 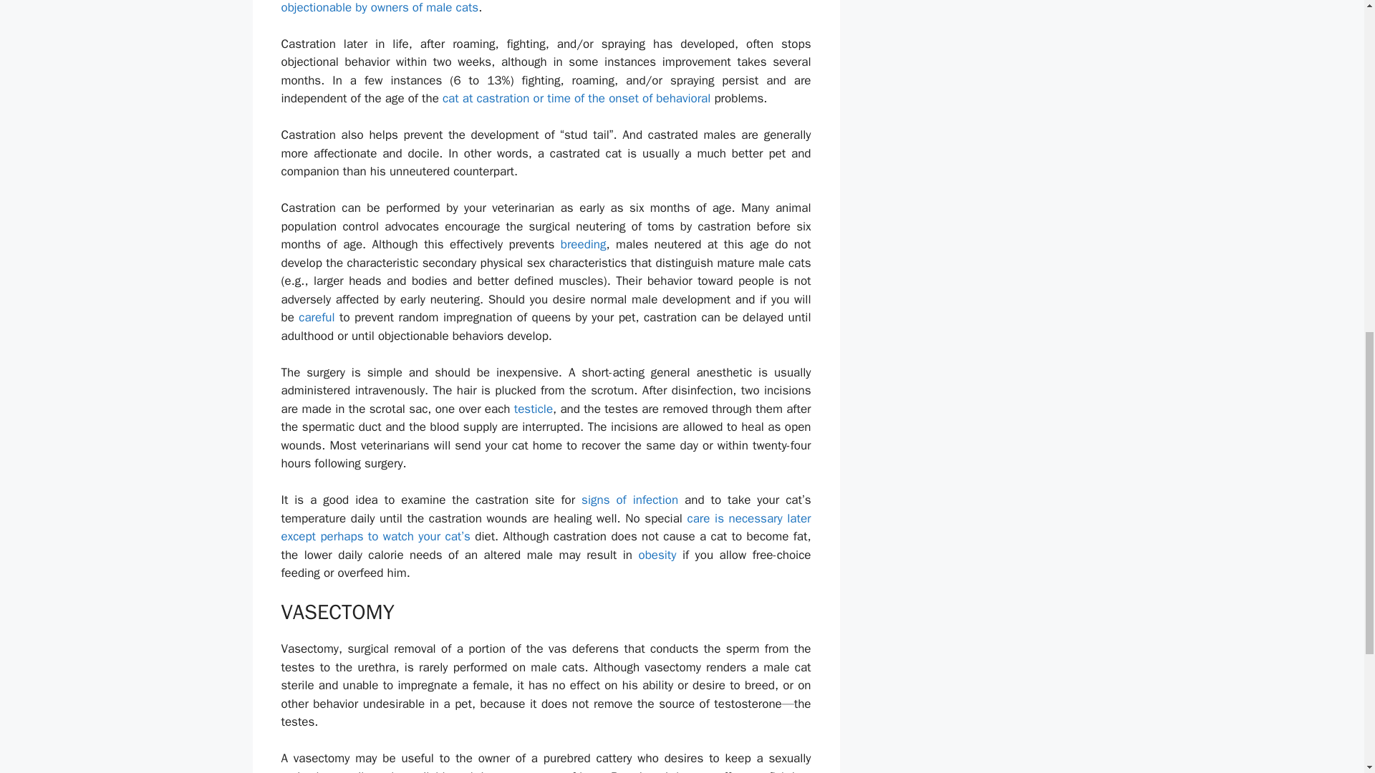 I want to click on obesity, so click(x=657, y=555).